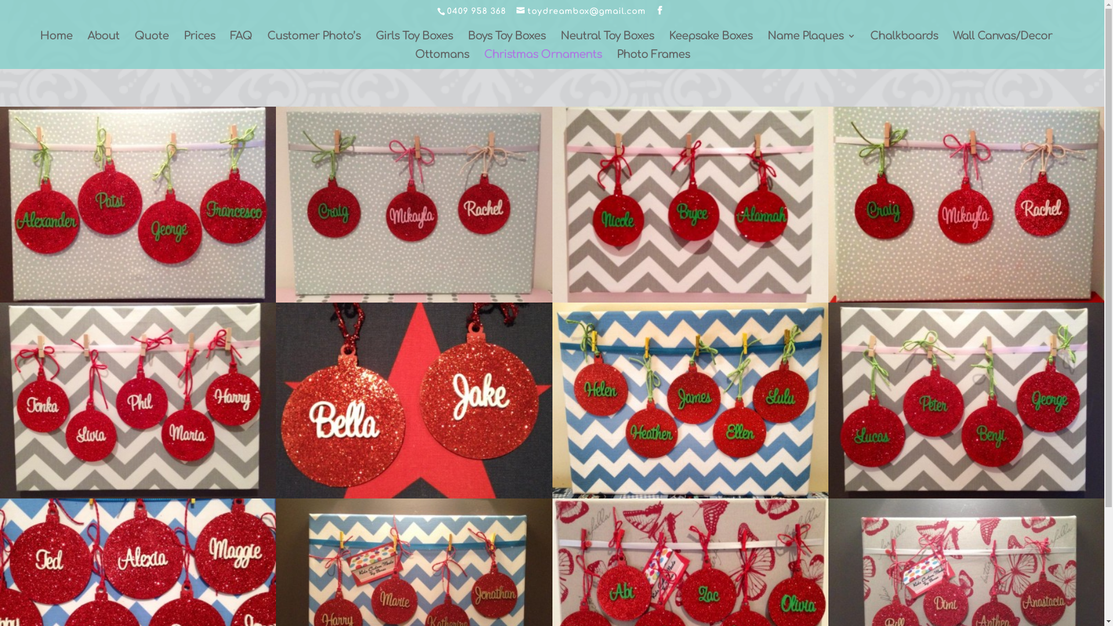 This screenshot has height=626, width=1113. I want to click on toydreambox@gmail.com, so click(581, 12).